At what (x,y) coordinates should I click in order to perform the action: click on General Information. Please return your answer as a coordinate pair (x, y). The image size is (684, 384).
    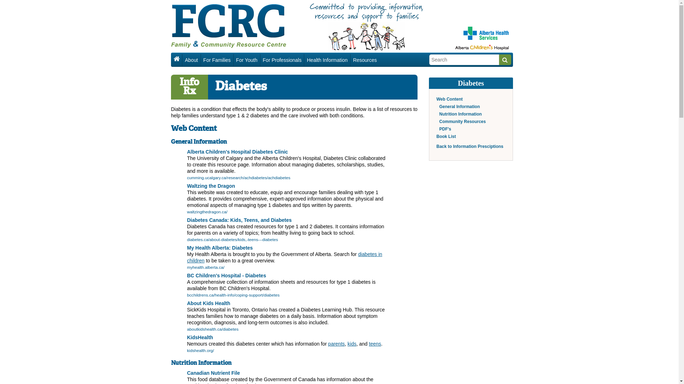
    Looking at the image, I should click on (460, 107).